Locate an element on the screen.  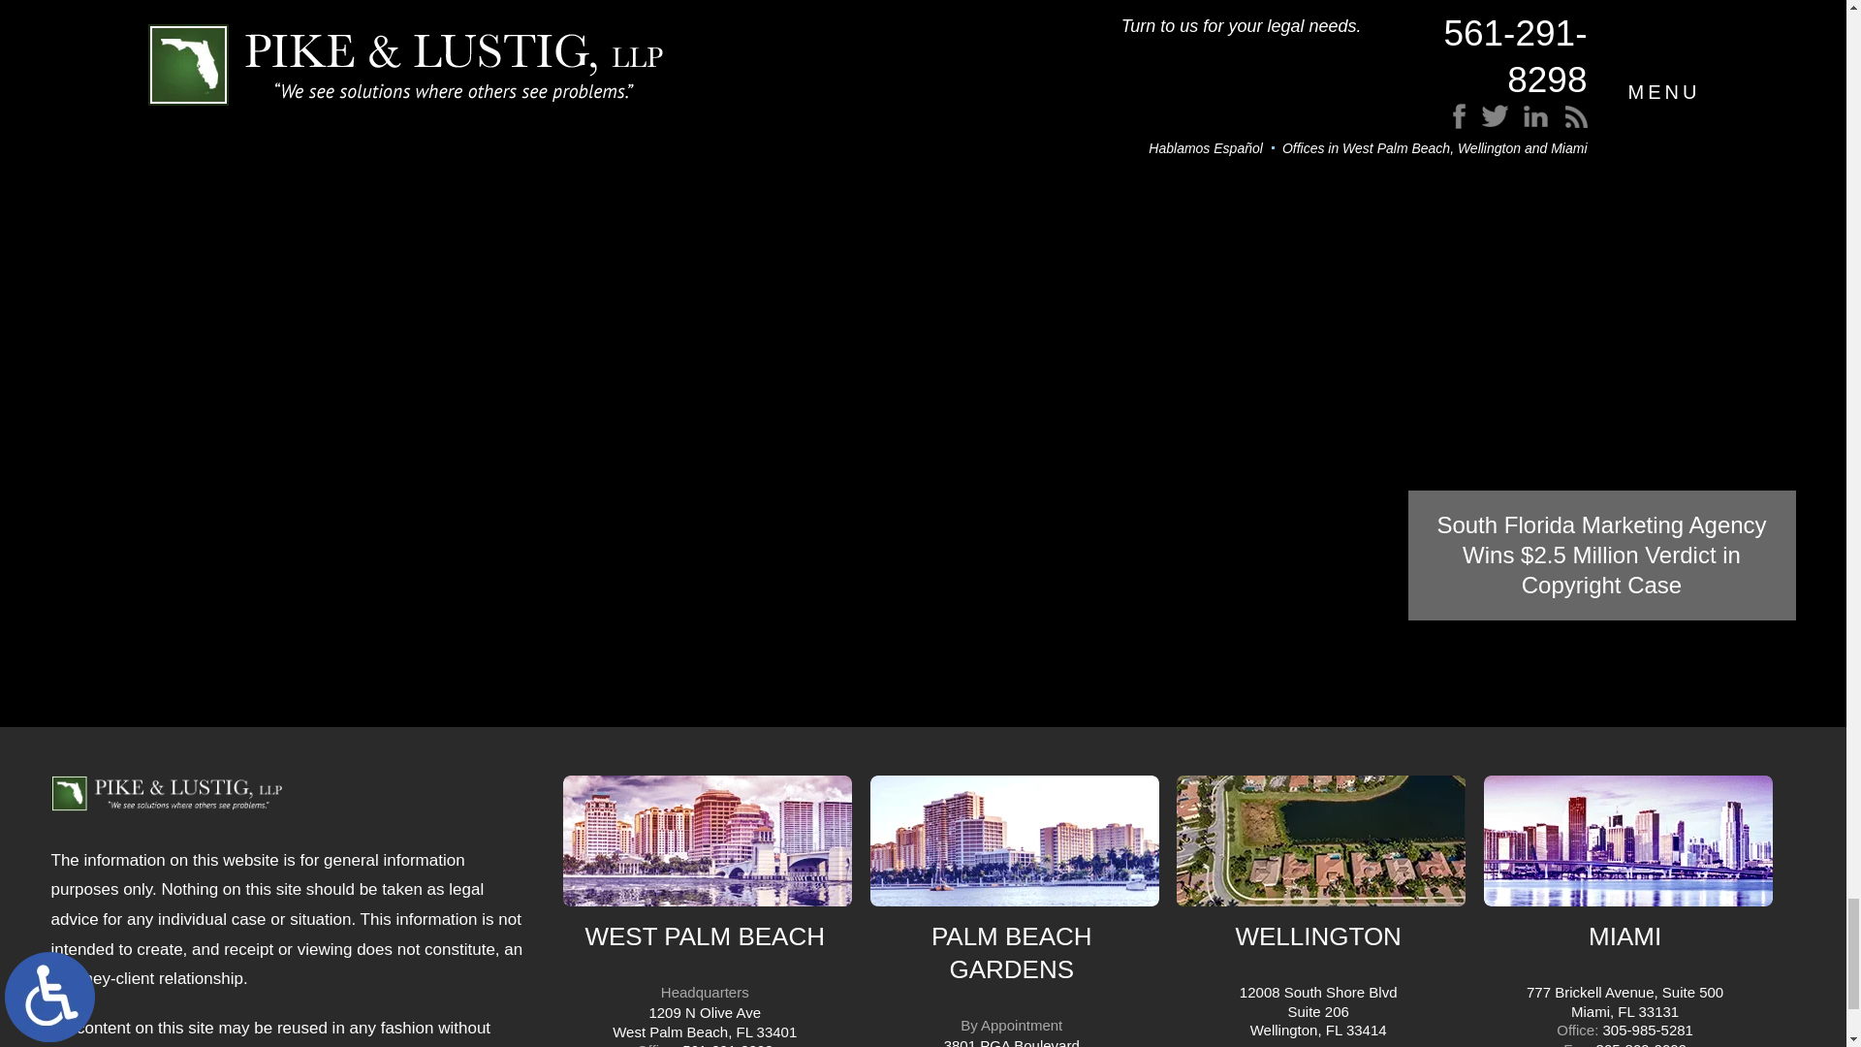
Palm Beach Gardens is located at coordinates (1015, 841).